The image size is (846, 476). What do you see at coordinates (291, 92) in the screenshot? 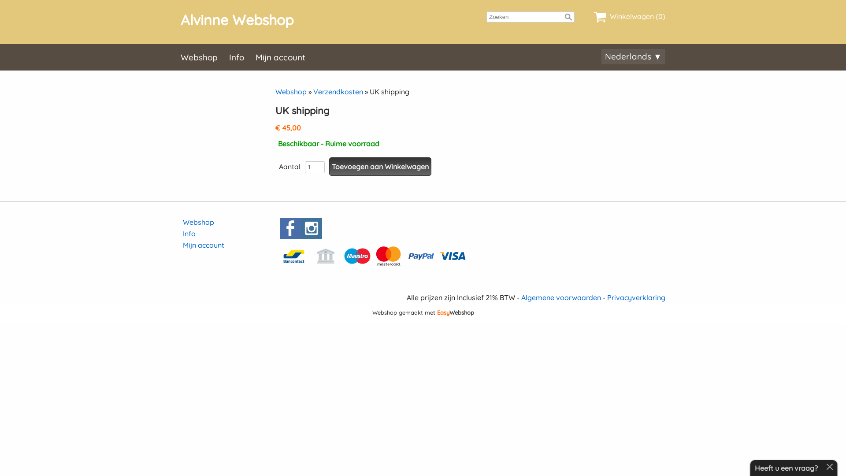
I see `Webshop` at bounding box center [291, 92].